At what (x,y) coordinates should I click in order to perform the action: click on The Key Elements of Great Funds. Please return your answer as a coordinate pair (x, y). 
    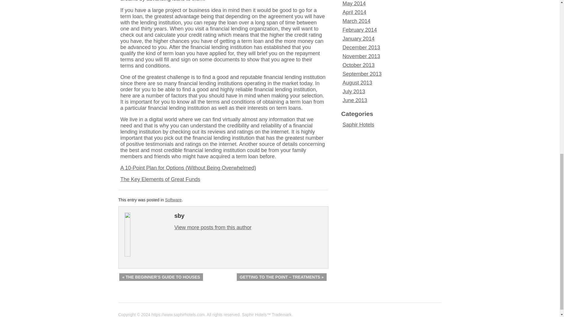
    Looking at the image, I should click on (160, 179).